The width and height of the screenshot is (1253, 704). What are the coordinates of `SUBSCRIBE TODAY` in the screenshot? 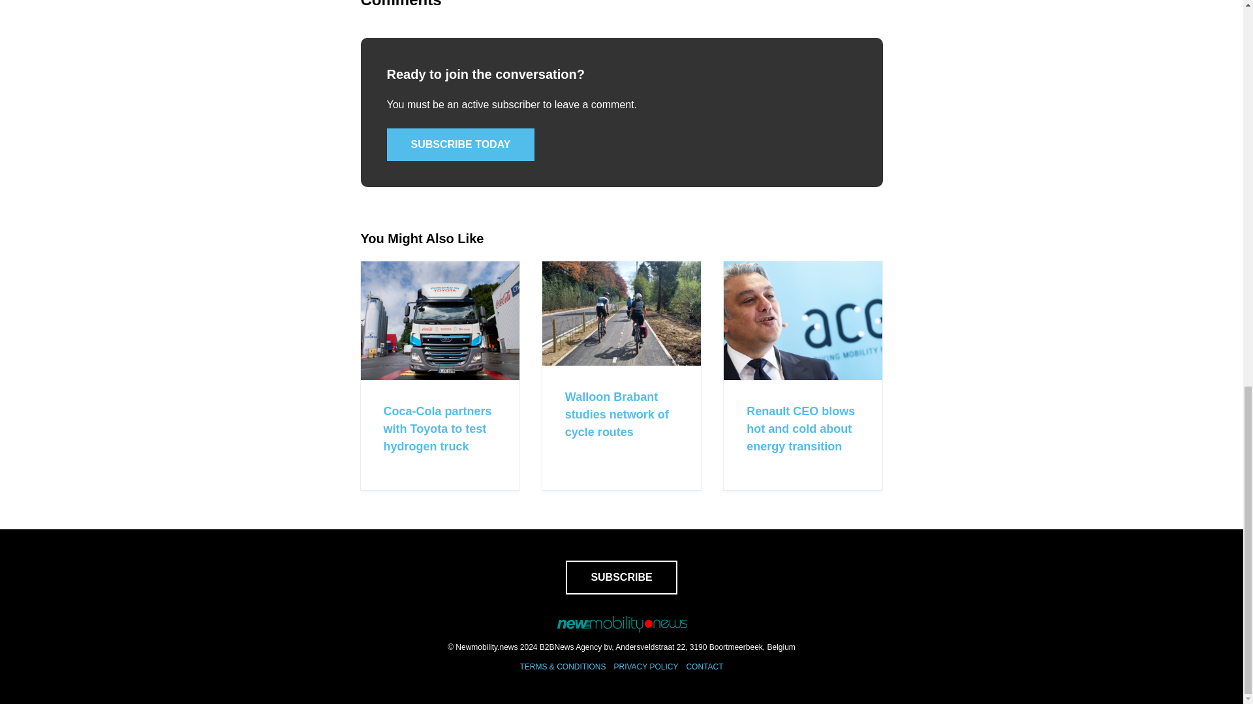 It's located at (460, 145).